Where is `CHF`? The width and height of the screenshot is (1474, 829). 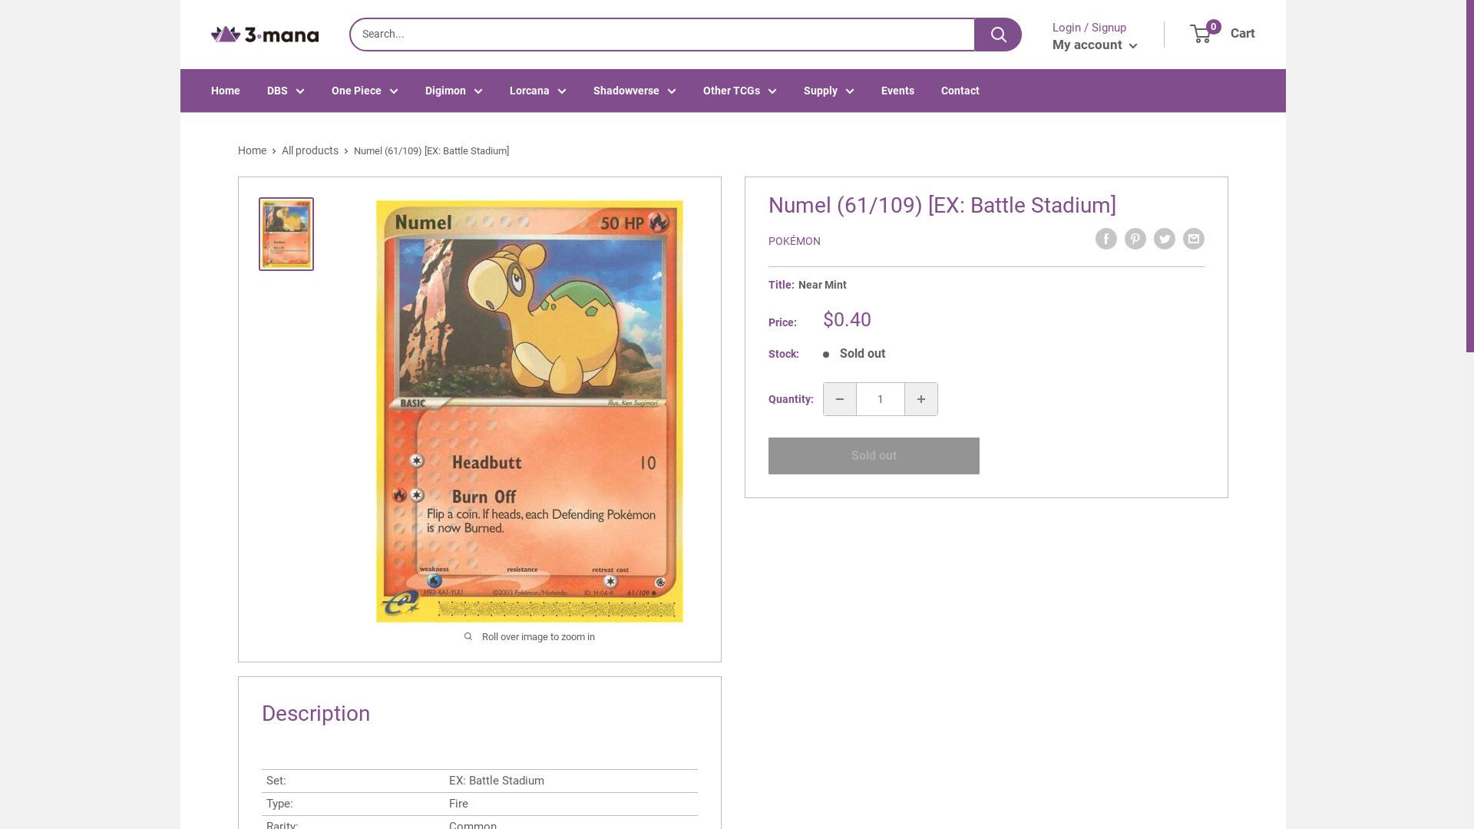 CHF is located at coordinates (249, 145).